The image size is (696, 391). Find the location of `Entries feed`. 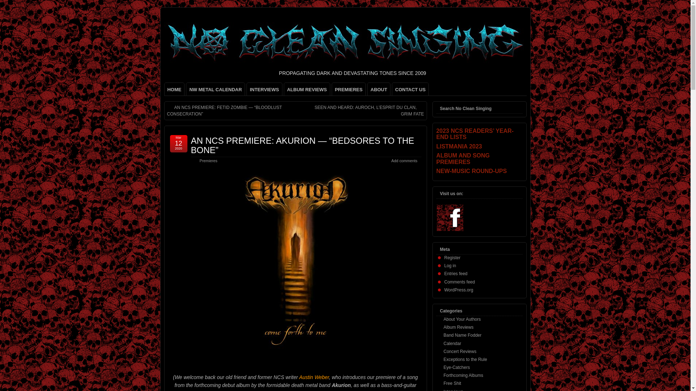

Entries feed is located at coordinates (456, 274).